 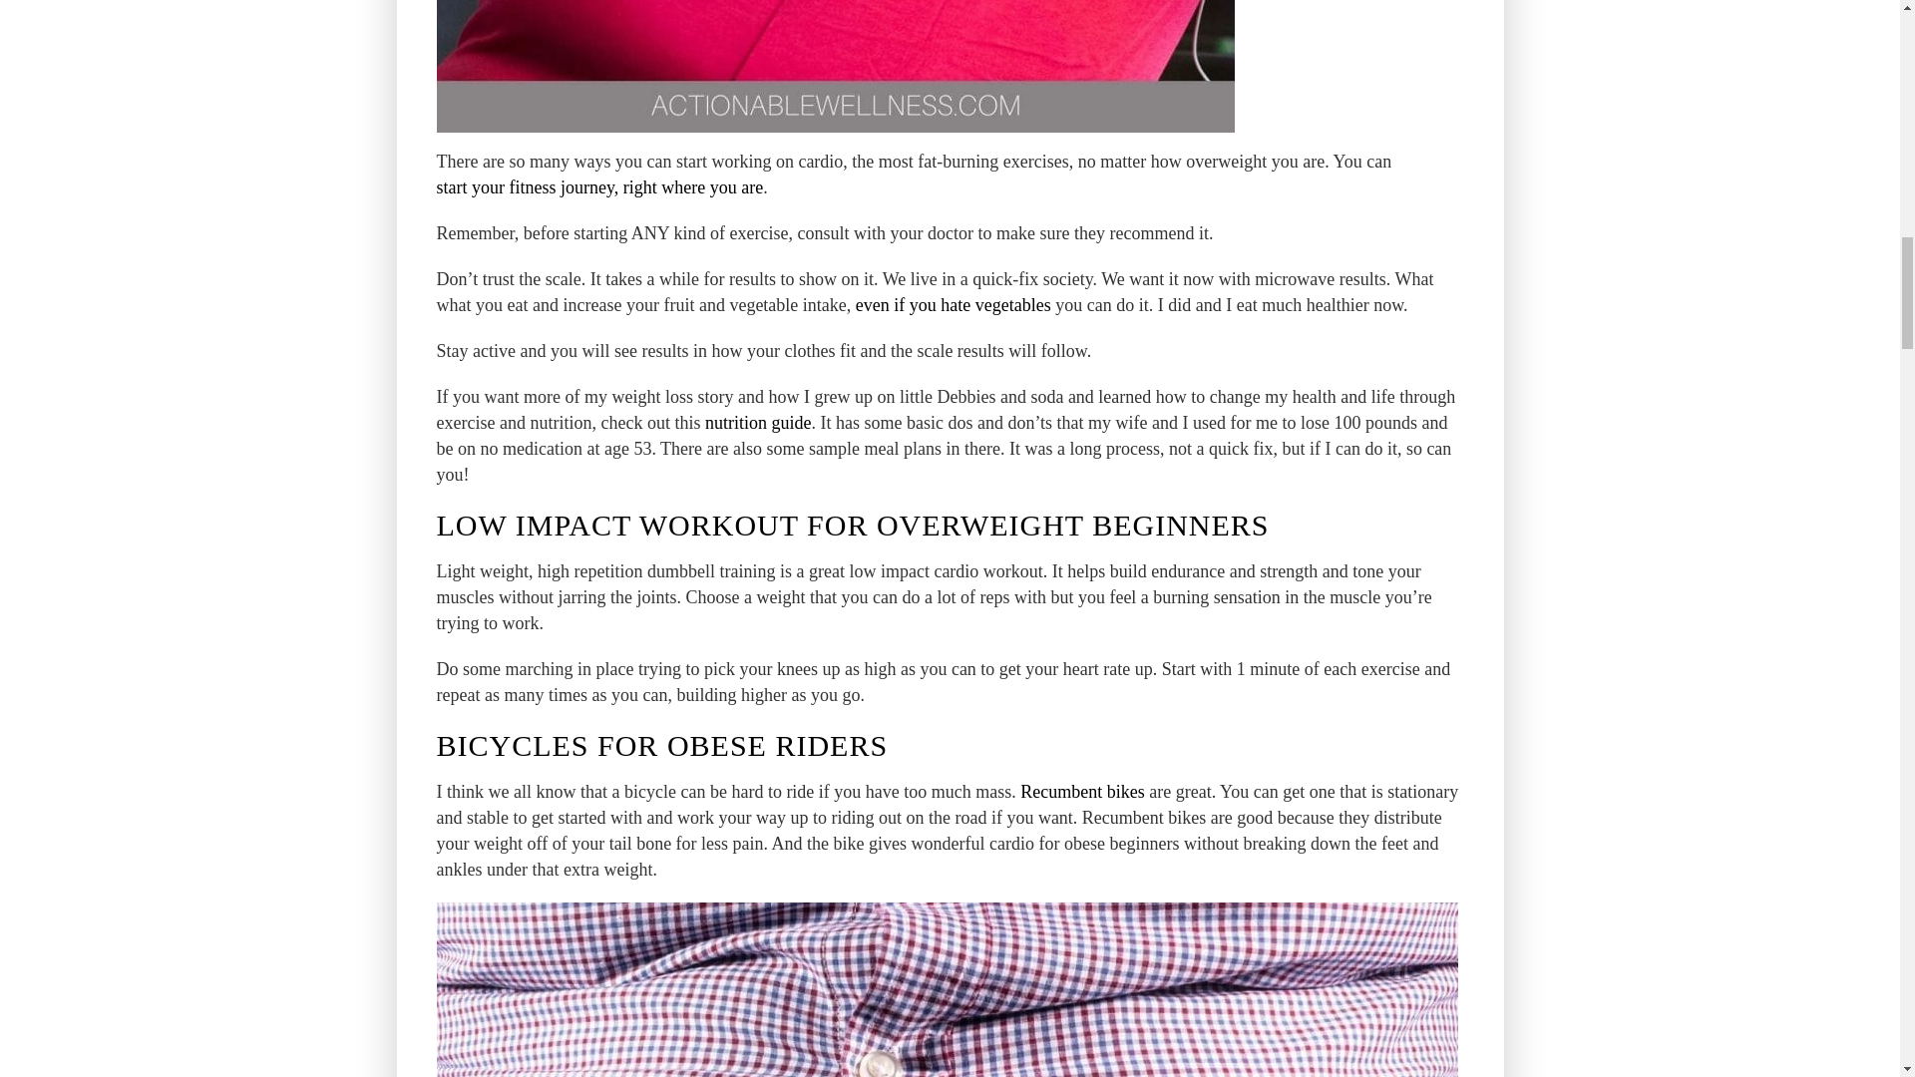 What do you see at coordinates (600, 186) in the screenshot?
I see `start your fitness journey, right where you are` at bounding box center [600, 186].